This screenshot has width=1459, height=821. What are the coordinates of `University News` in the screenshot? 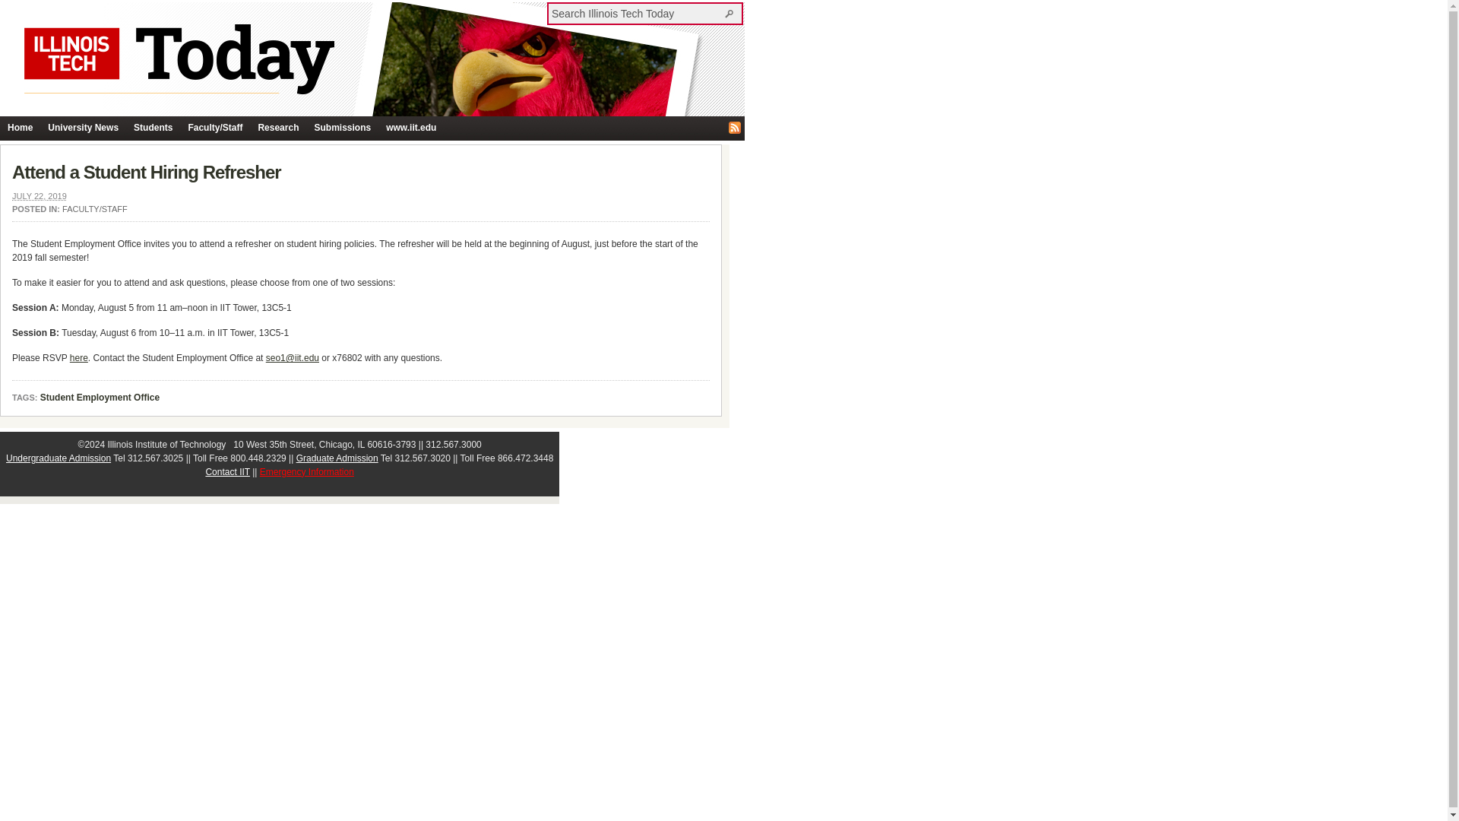 It's located at (83, 128).